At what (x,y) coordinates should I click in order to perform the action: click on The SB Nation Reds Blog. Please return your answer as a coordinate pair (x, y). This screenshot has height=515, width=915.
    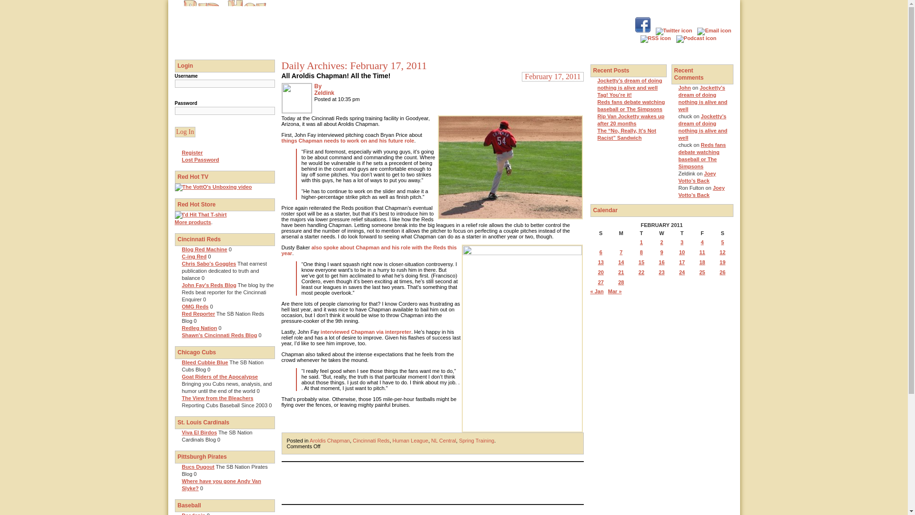
    Looking at the image, I should click on (198, 314).